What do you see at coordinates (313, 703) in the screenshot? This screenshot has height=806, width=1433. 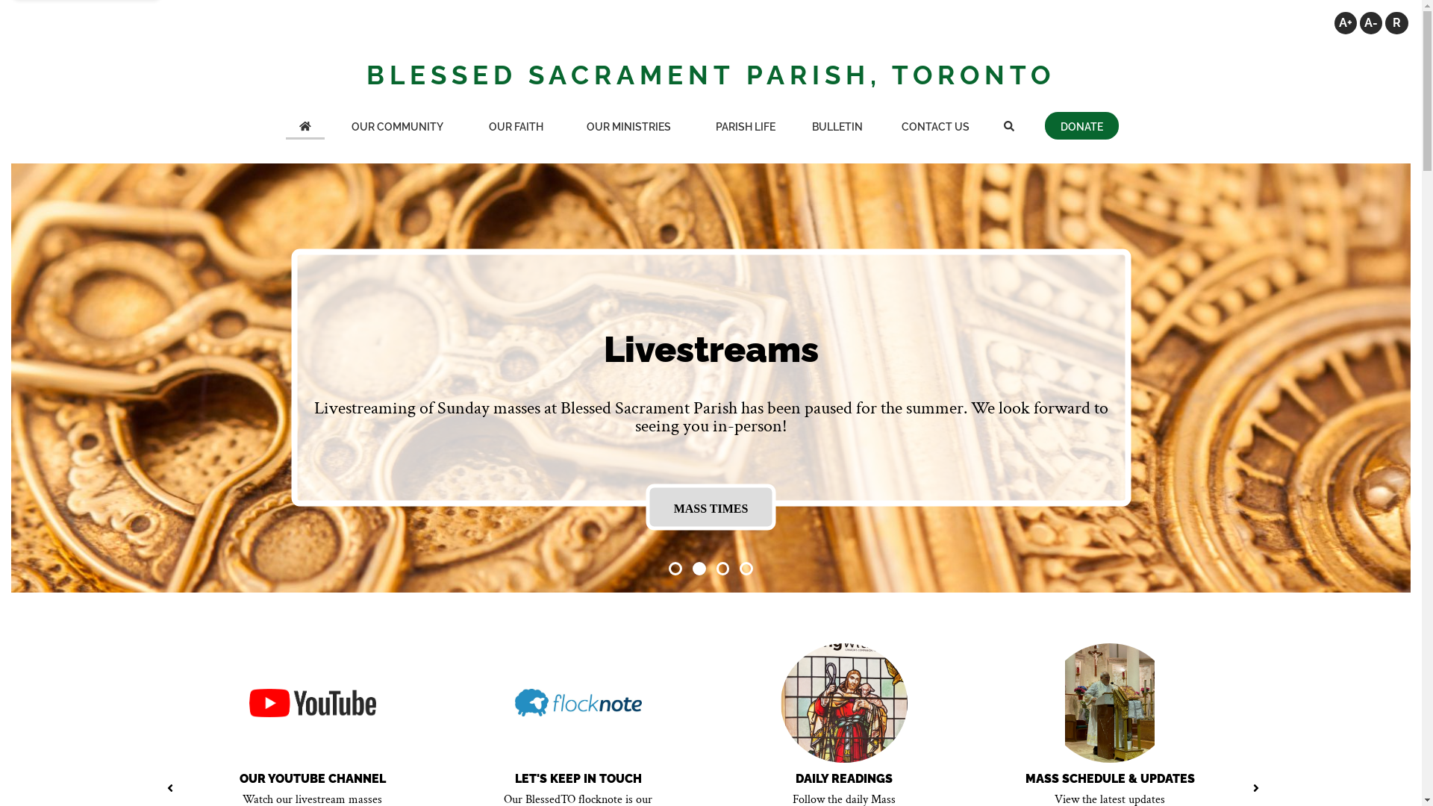 I see `YouTube Logo` at bounding box center [313, 703].